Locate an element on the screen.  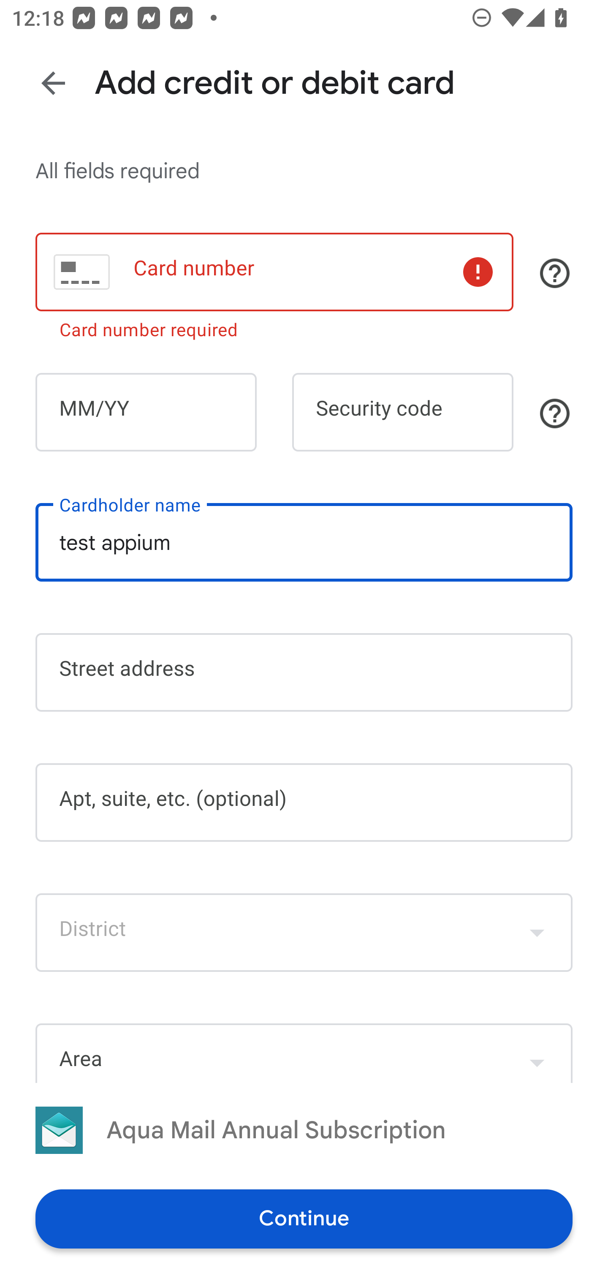
Button, shows cards that are accepted for payment is located at coordinates (555, 273).